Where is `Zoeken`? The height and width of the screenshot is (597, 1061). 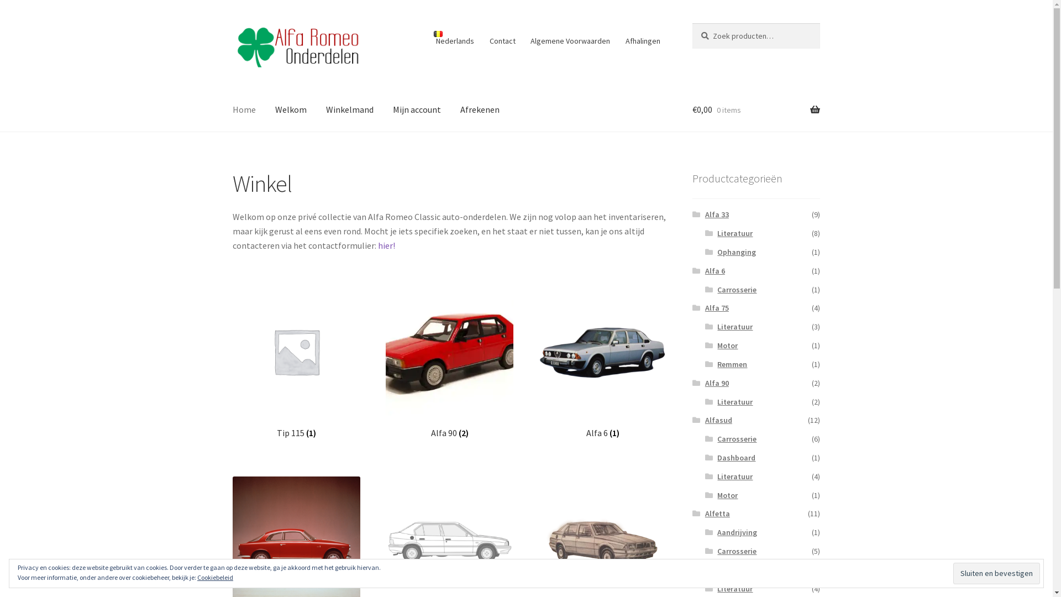
Zoeken is located at coordinates (692, 23).